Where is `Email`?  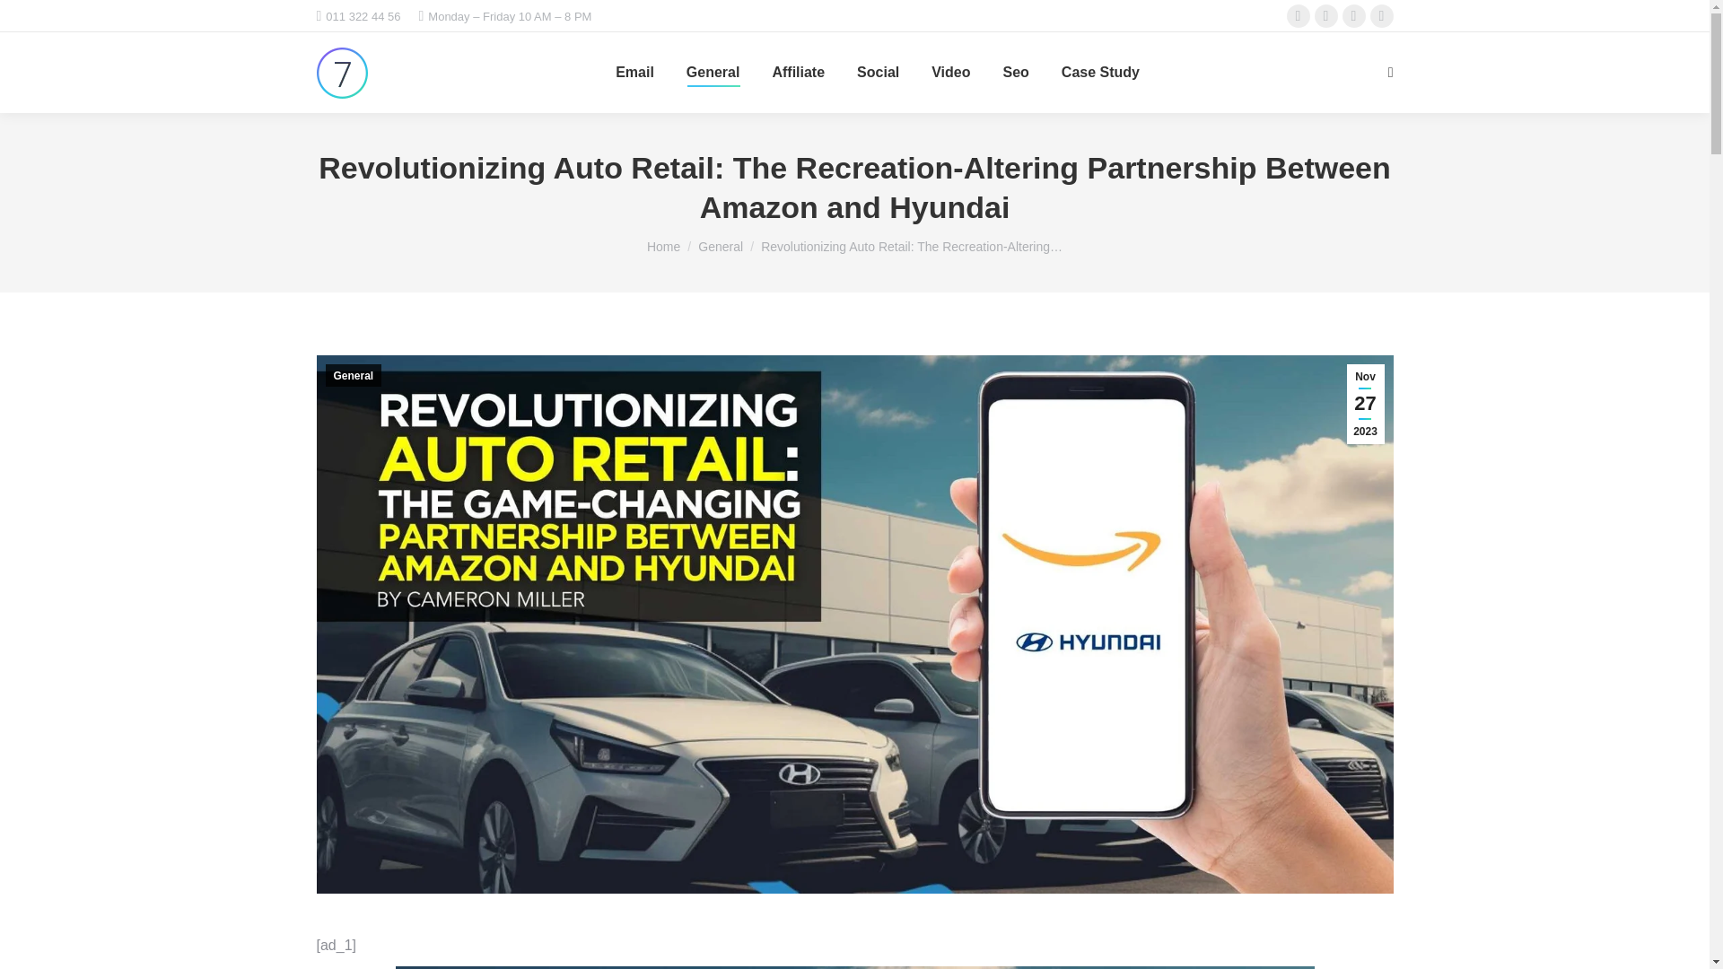
Email is located at coordinates (634, 73).